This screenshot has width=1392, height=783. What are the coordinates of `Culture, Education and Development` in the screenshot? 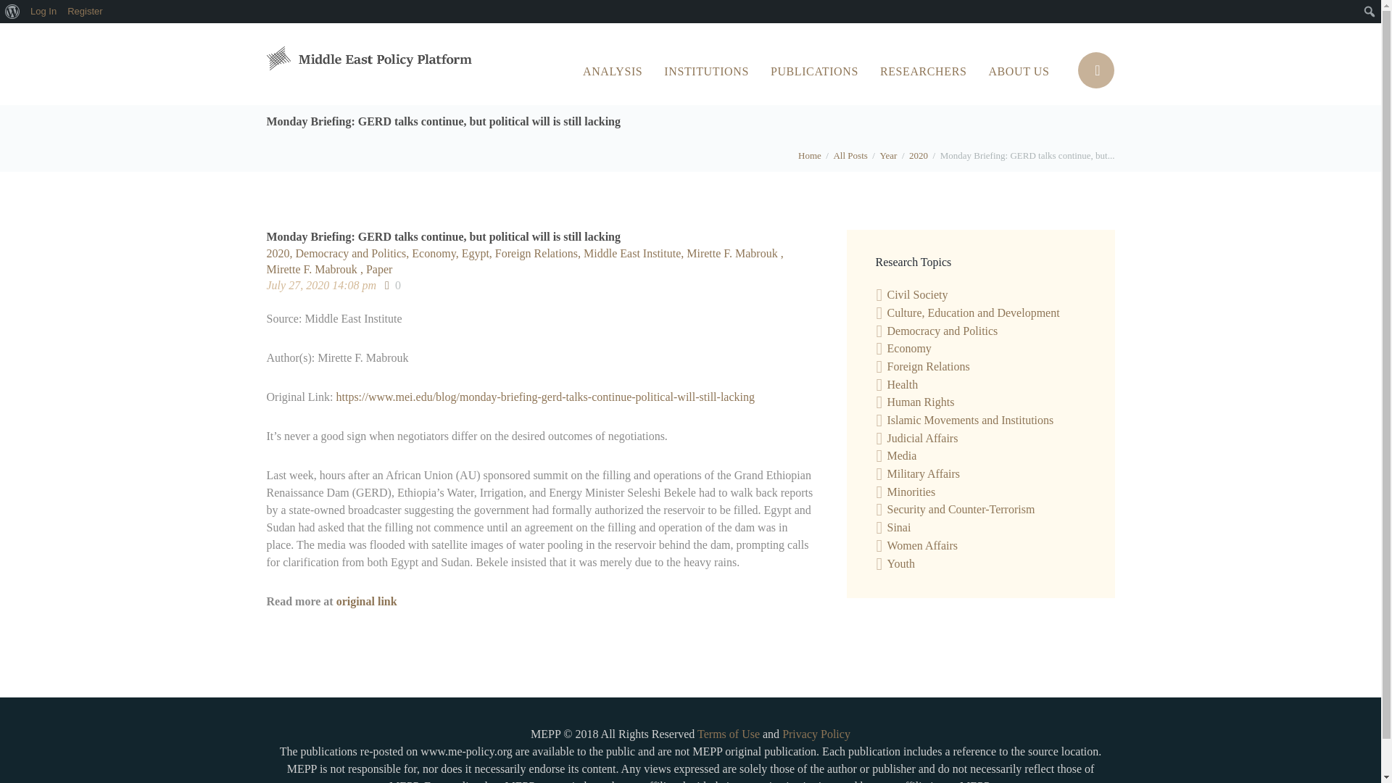 It's located at (973, 312).